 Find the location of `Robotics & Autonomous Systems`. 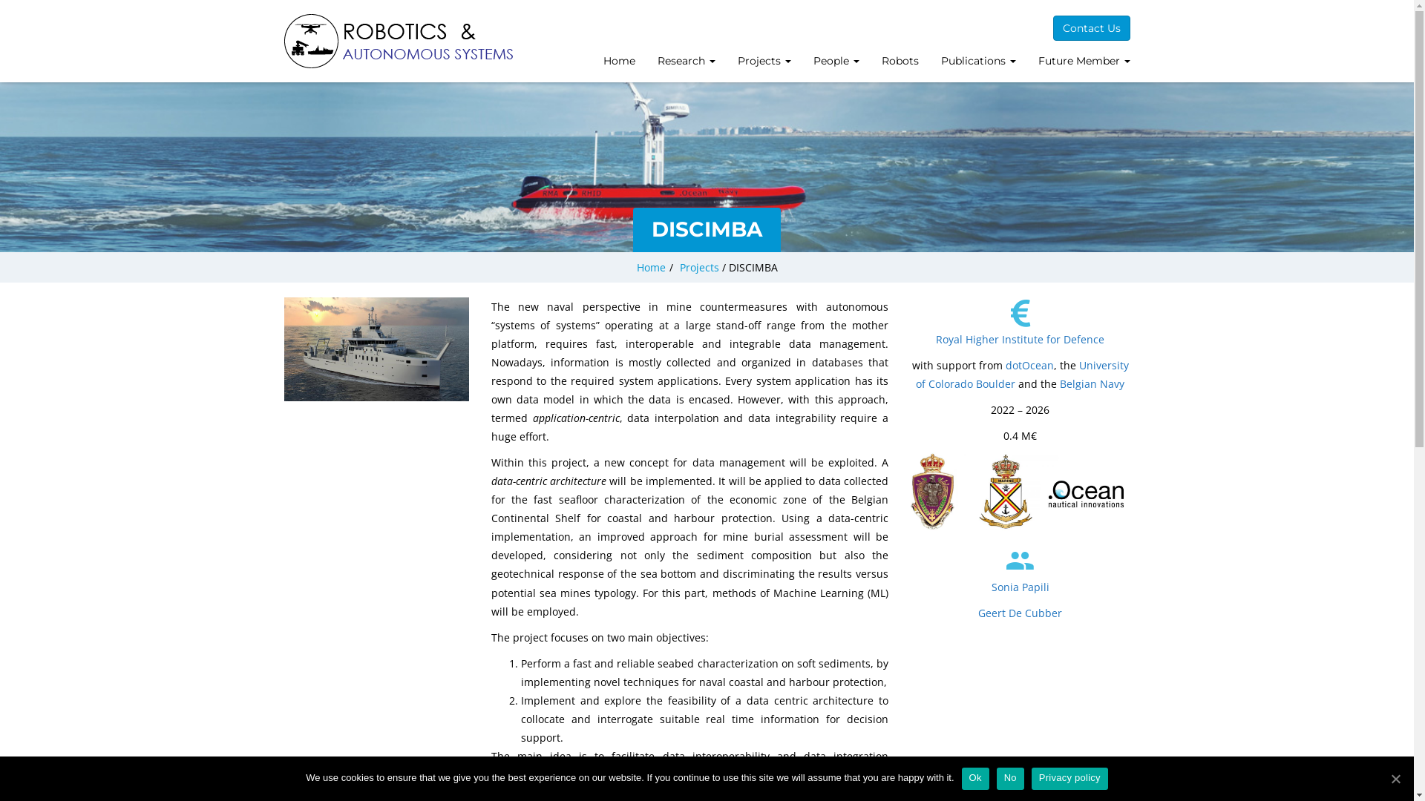

Robotics & Autonomous Systems is located at coordinates (399, 42).